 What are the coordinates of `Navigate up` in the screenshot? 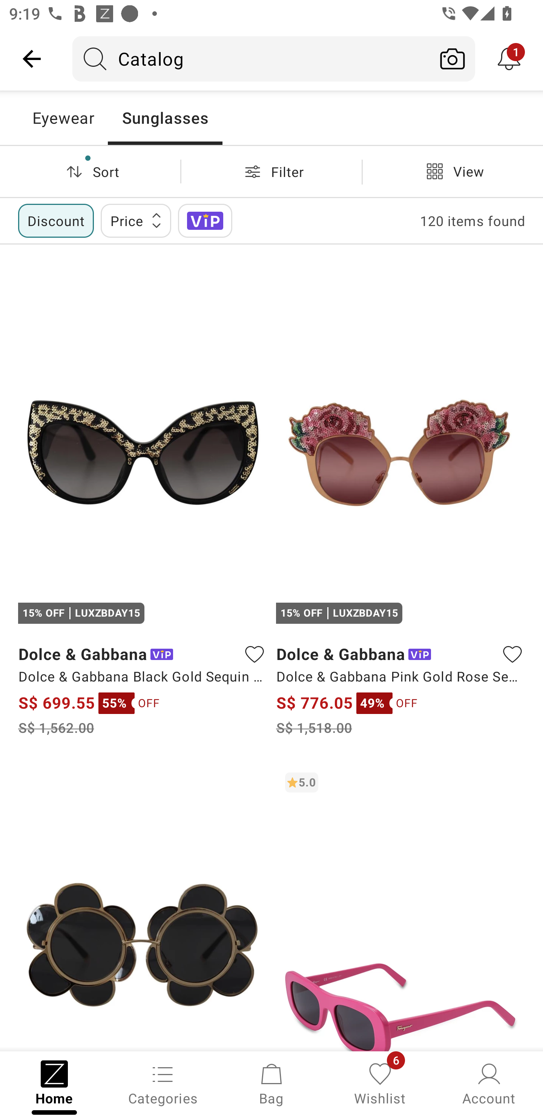 It's located at (32, 58).